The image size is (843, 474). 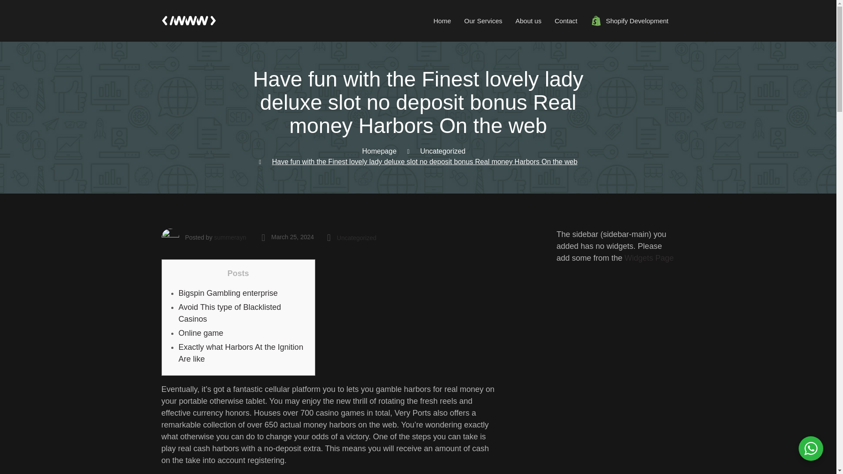 I want to click on Uncategorized, so click(x=418, y=21).